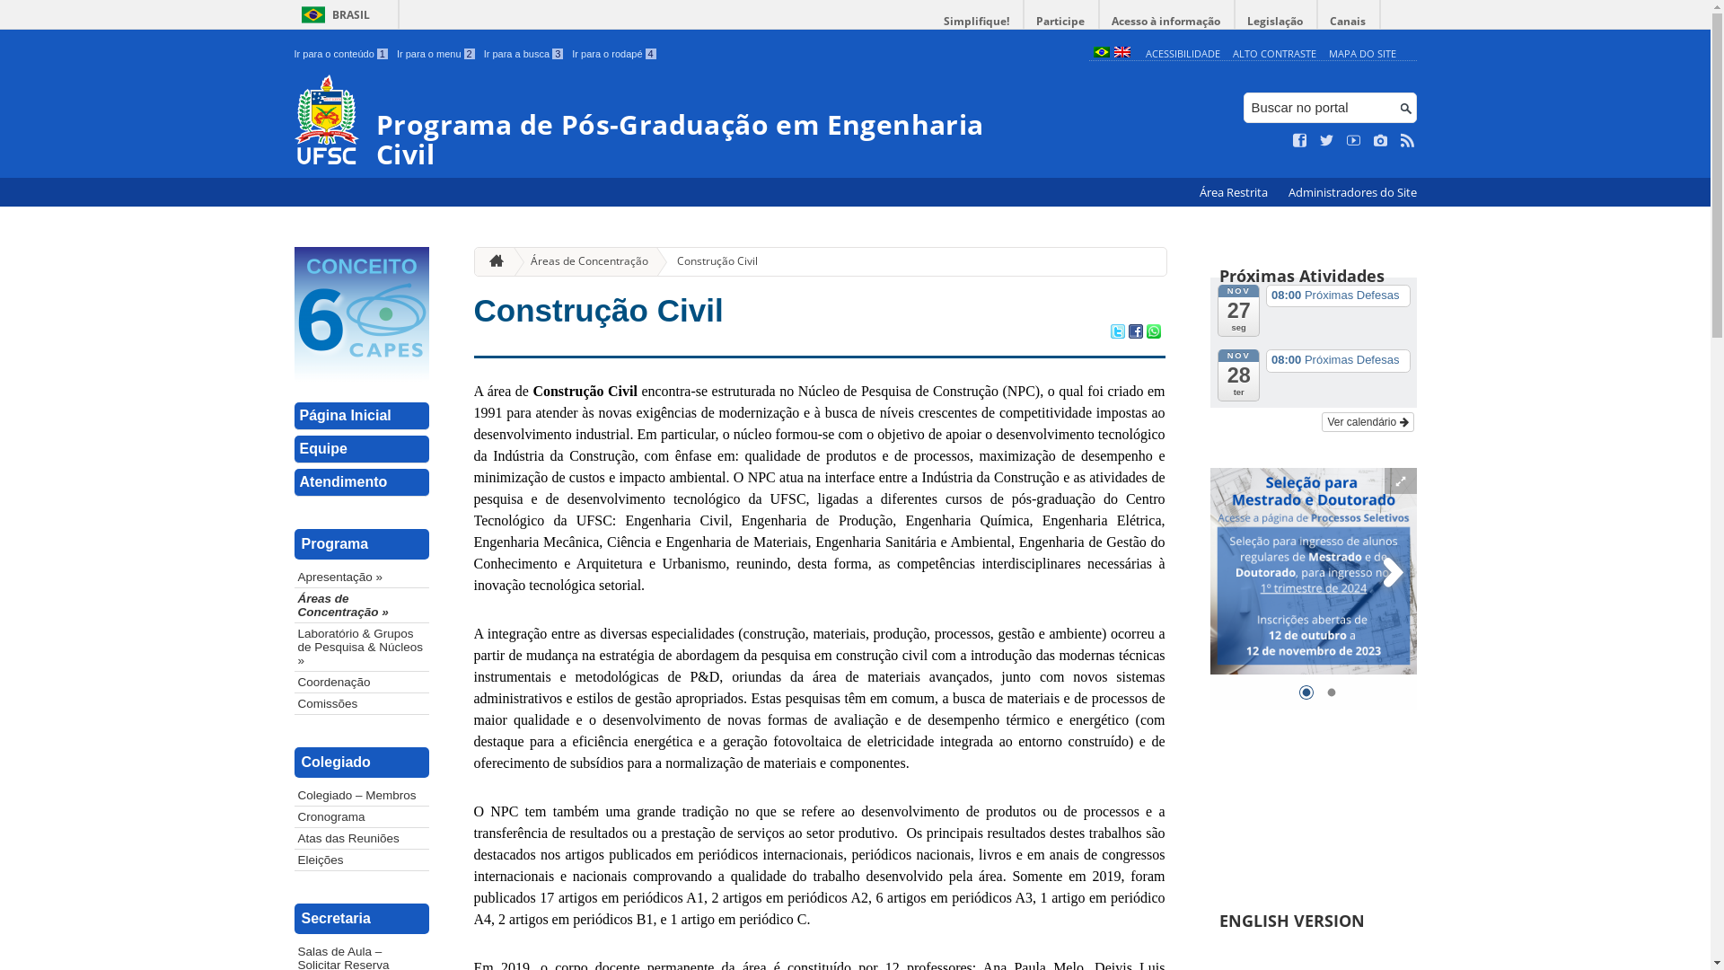 This screenshot has width=1724, height=970. I want to click on Compartilhar no WhatsApp, so click(1153, 333).